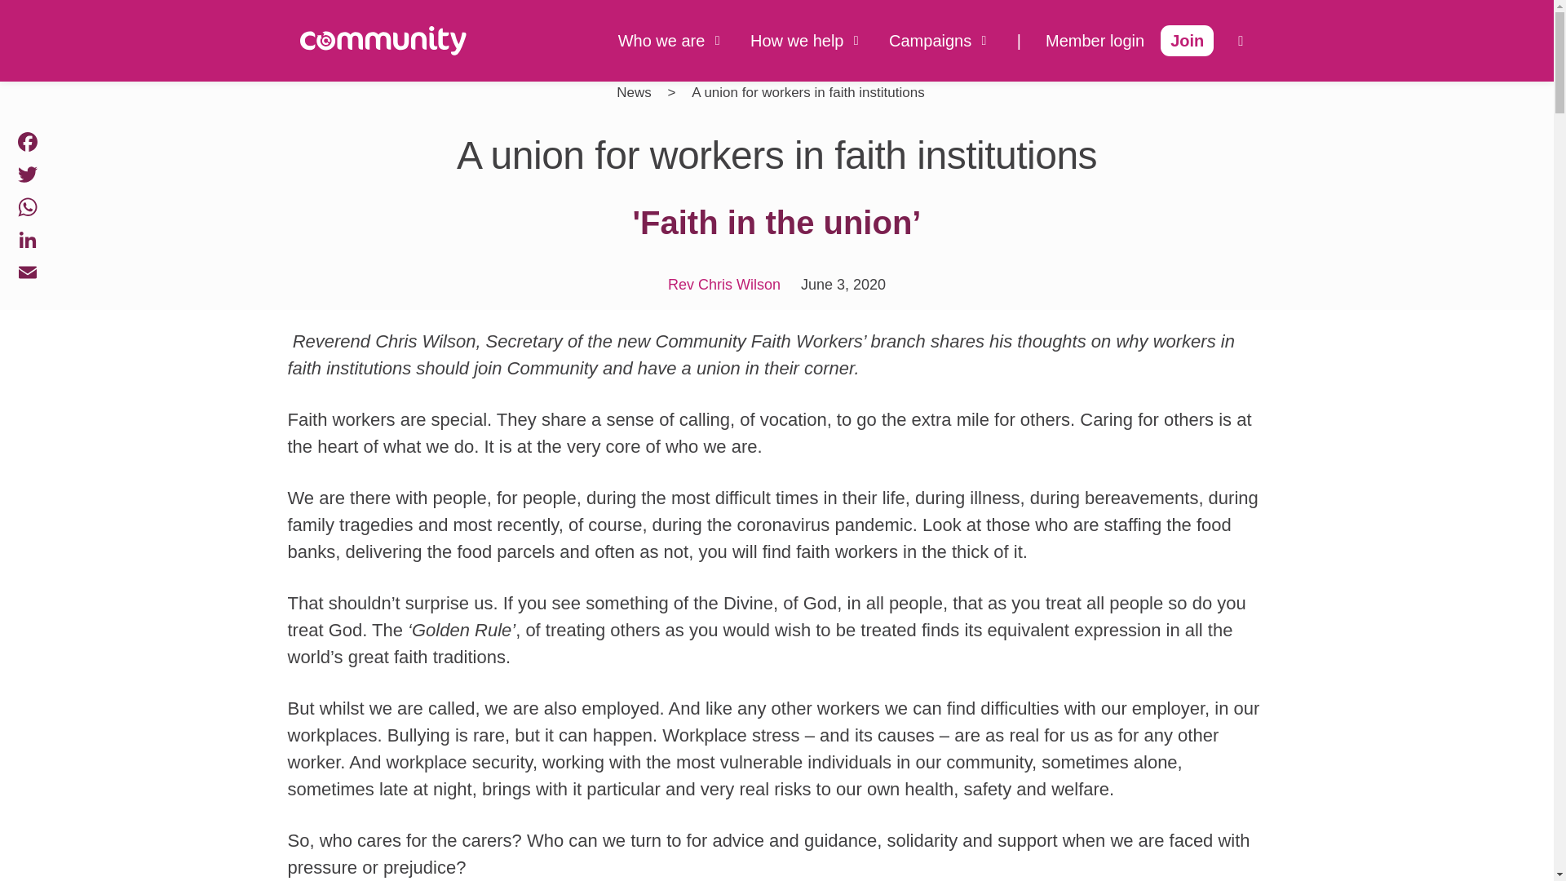 This screenshot has width=1566, height=881. I want to click on How we help, so click(807, 41).